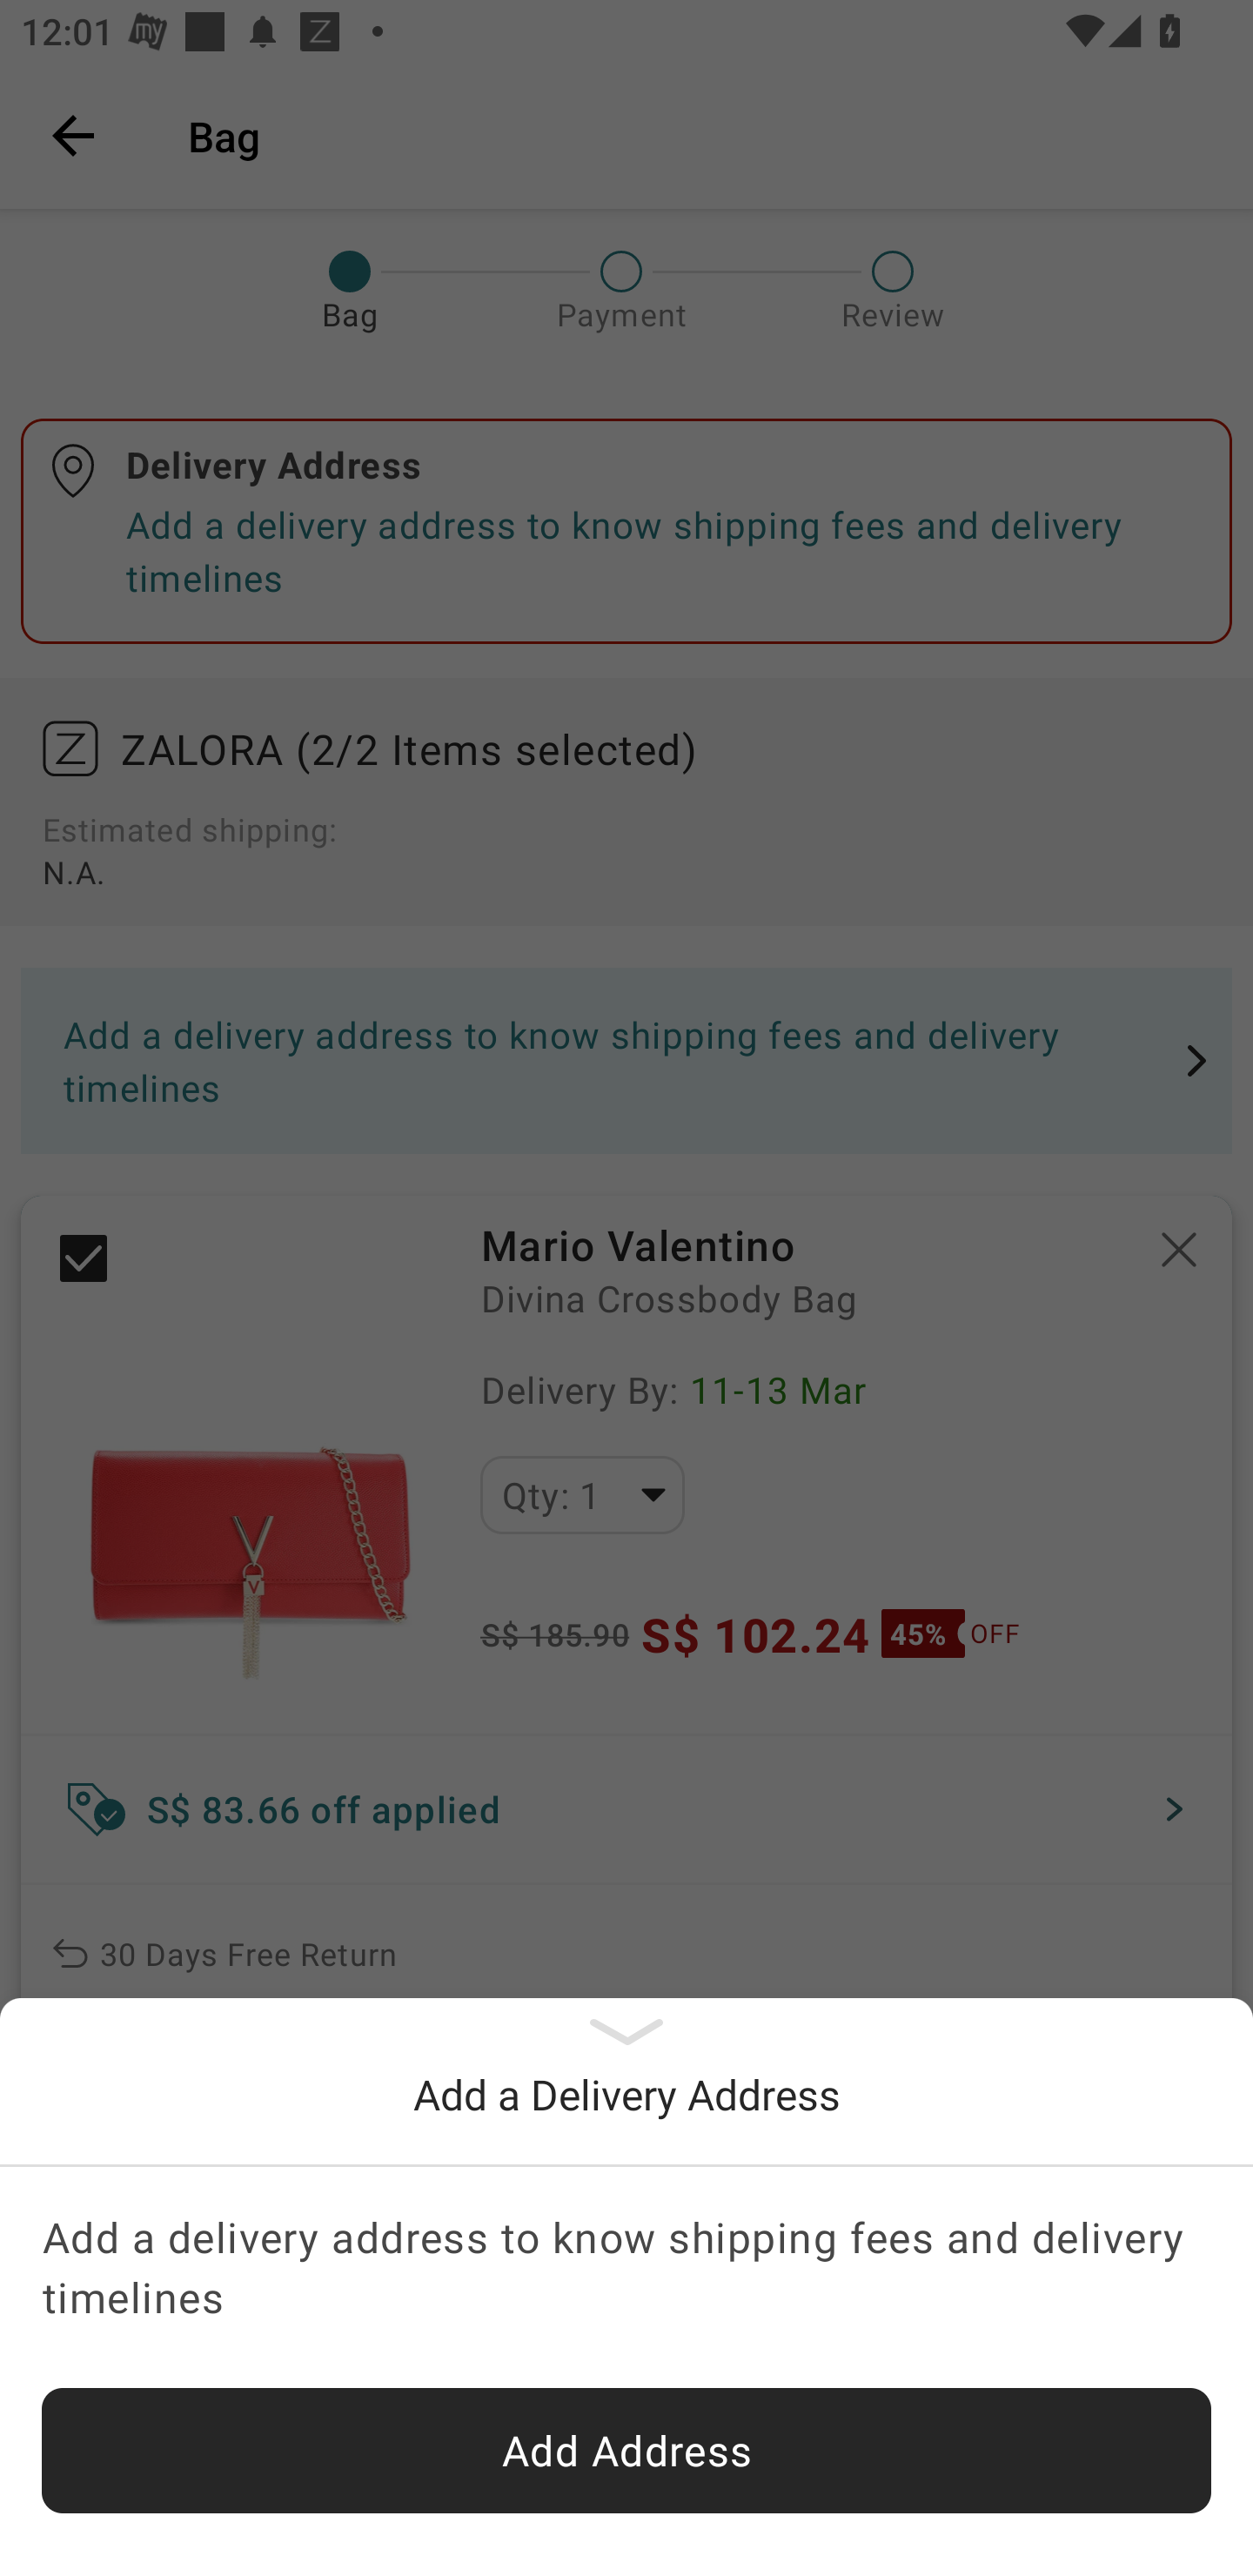 The image size is (1253, 2576). I want to click on Add Address, so click(626, 2451).